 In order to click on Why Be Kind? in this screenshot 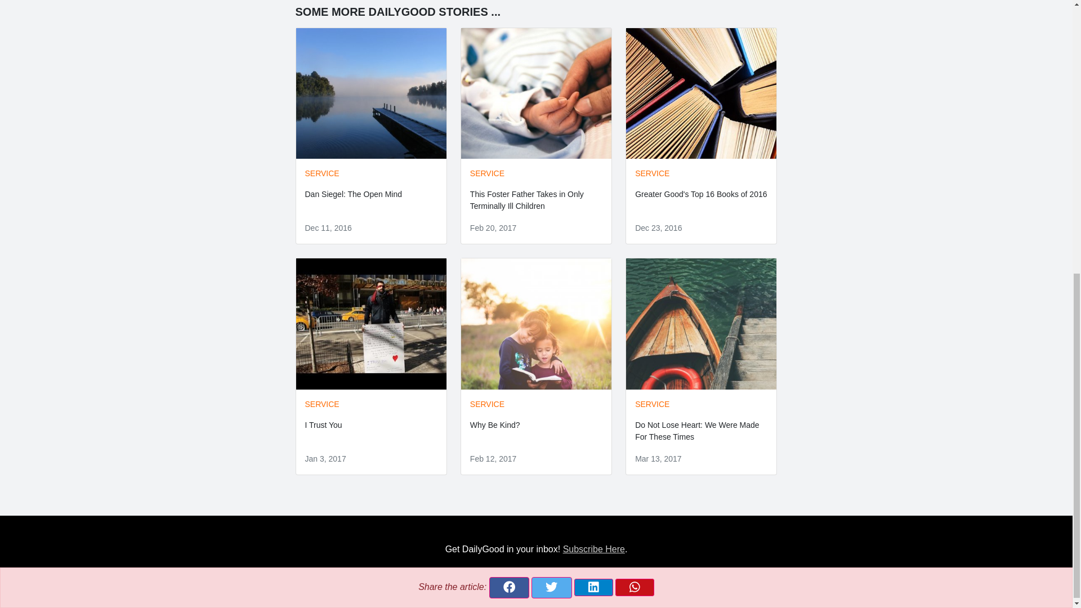, I will do `click(495, 424)`.